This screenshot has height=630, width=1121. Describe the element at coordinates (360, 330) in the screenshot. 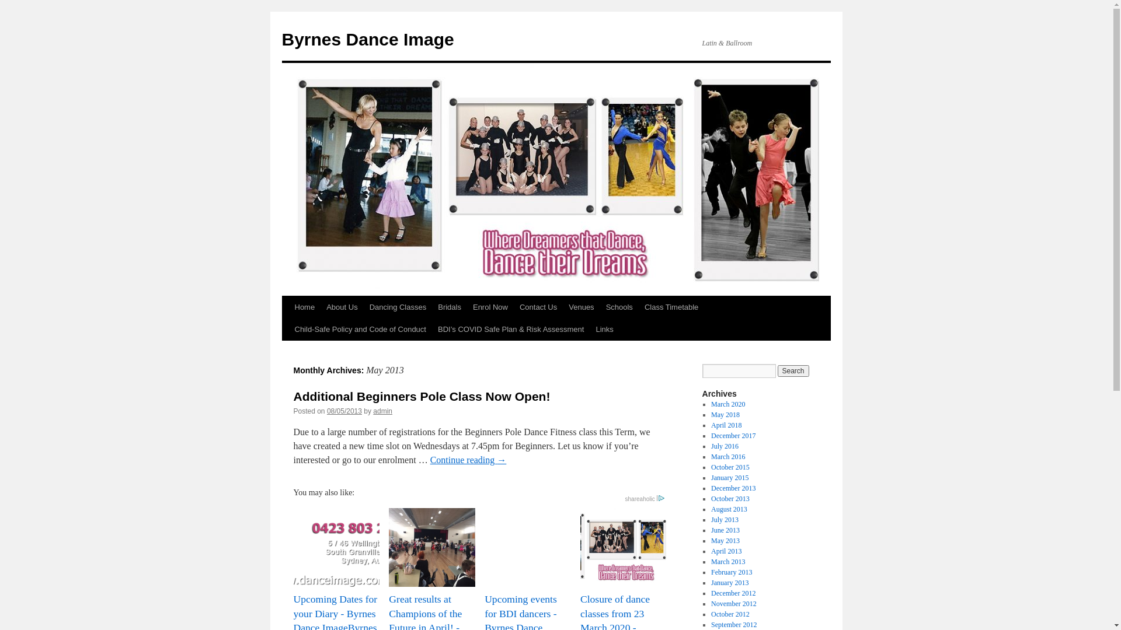

I see `Child-Safe Policy and Code of Conduct` at that location.